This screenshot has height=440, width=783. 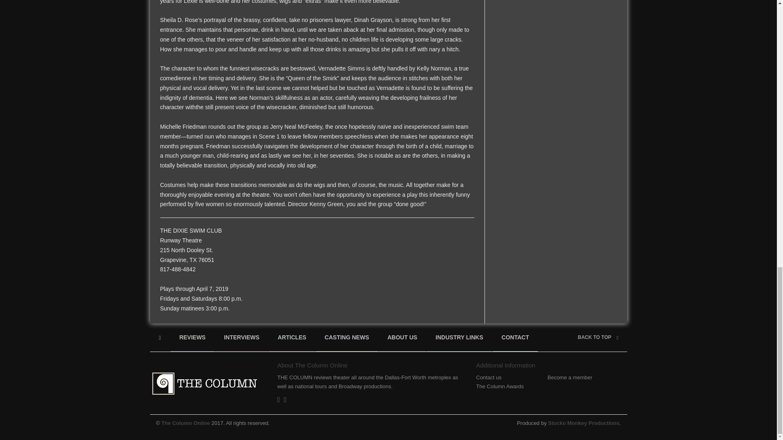 I want to click on REVIEWS, so click(x=192, y=337).